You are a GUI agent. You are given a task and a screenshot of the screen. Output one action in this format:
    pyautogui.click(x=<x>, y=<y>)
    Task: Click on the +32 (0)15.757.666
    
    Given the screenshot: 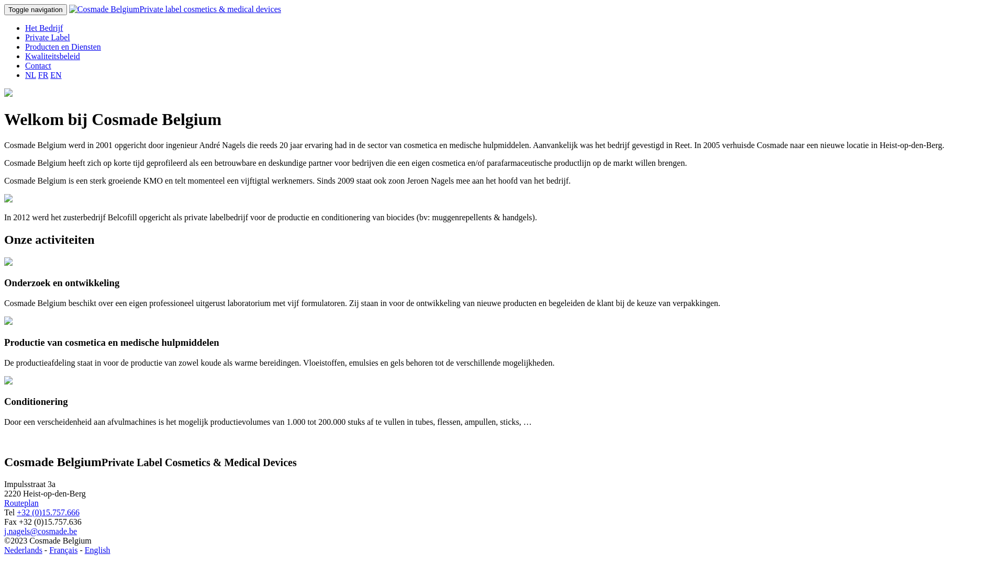 What is the action you would take?
    pyautogui.click(x=48, y=513)
    